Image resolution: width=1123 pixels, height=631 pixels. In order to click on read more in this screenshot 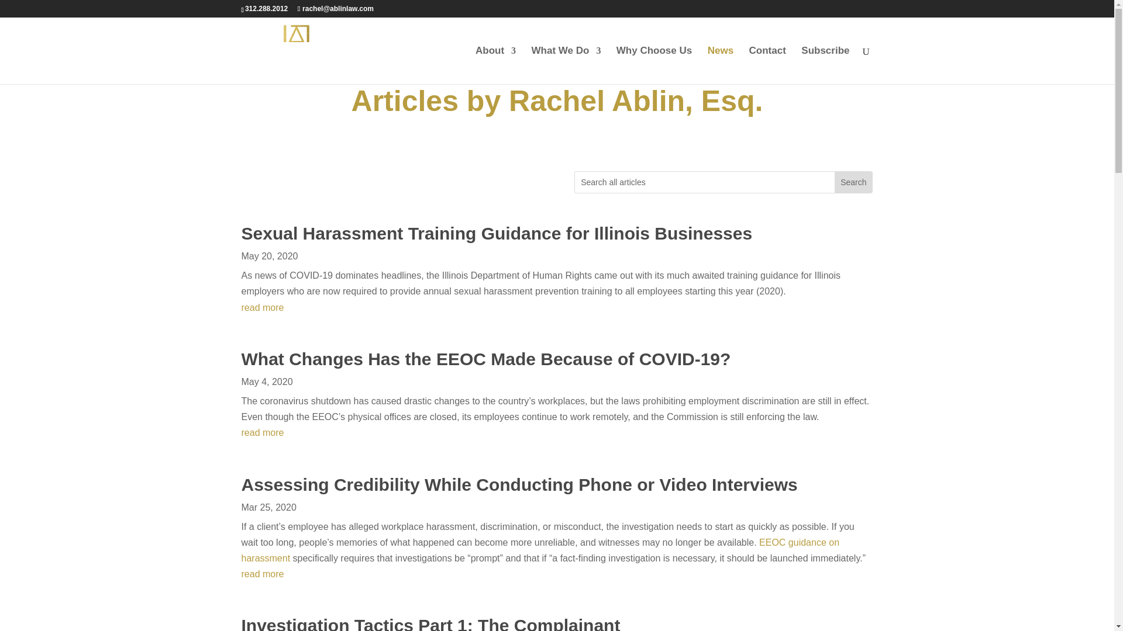, I will do `click(557, 574)`.